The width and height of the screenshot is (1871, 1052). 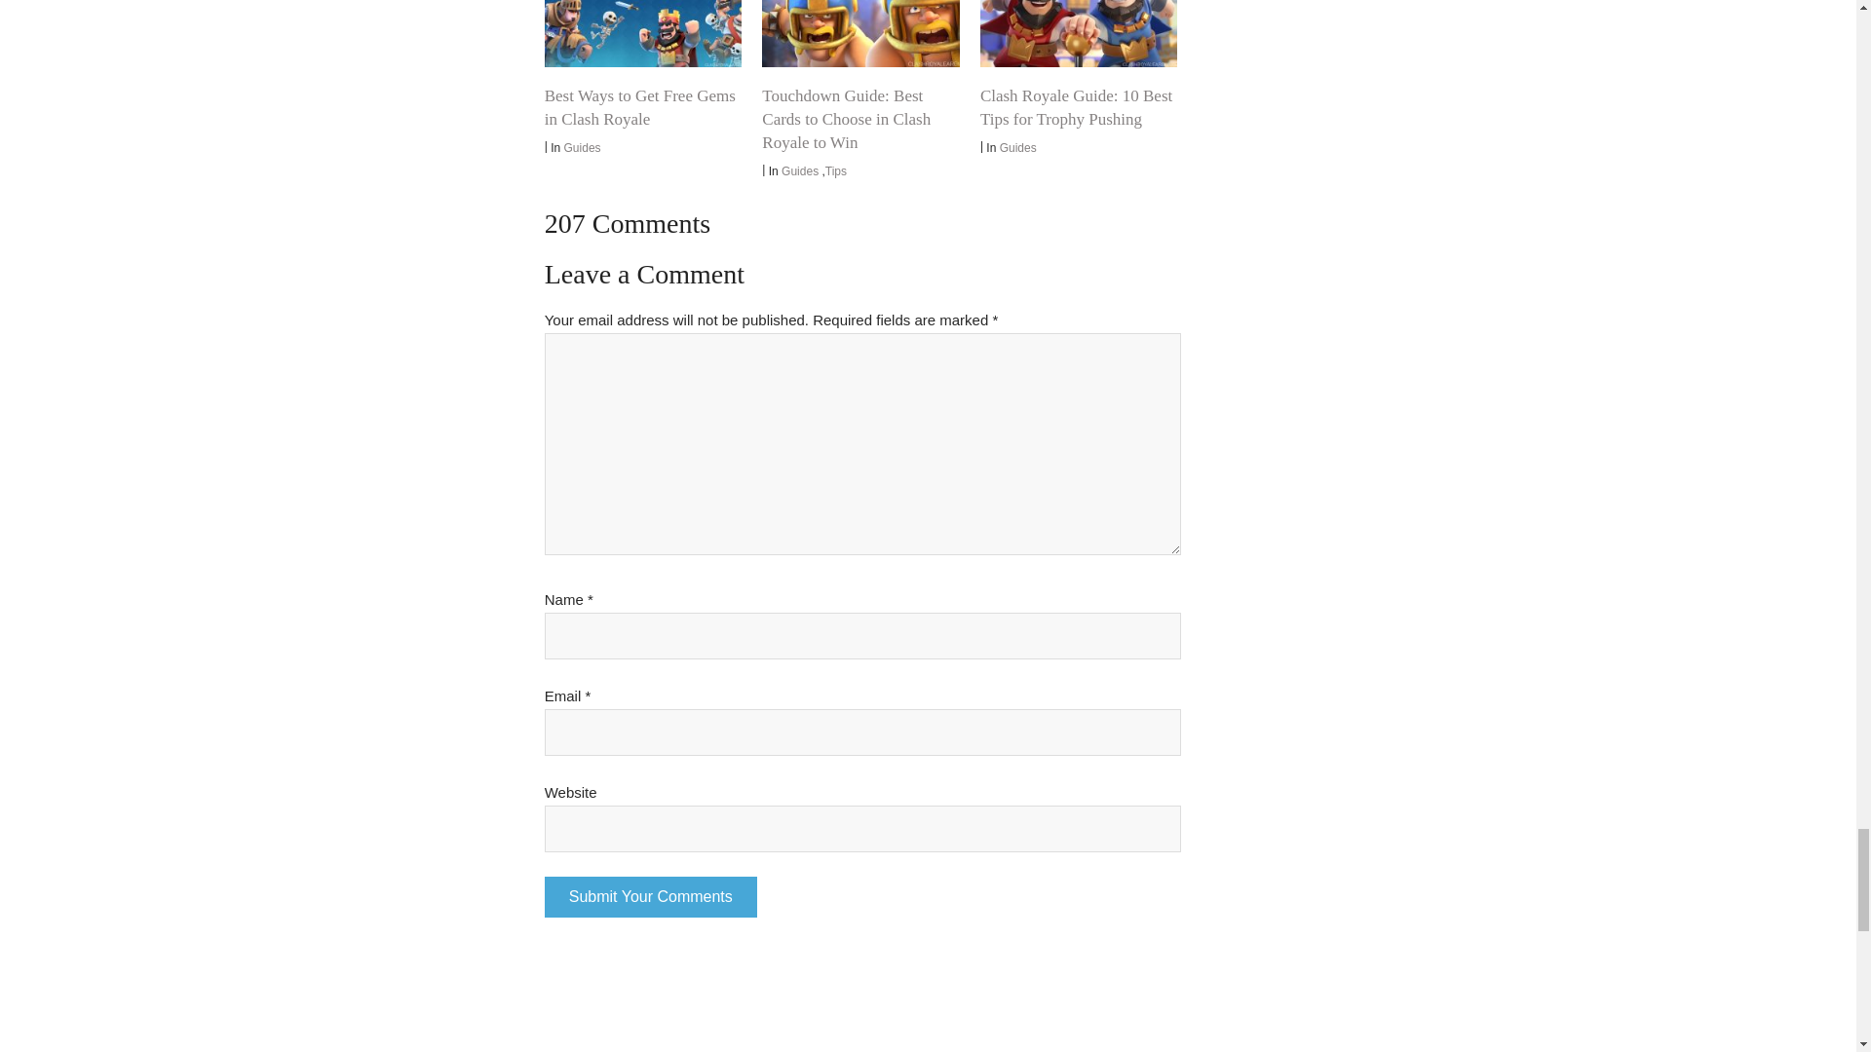 I want to click on Clash Royale Guide: 10 Best Tips for Trophy Pushing, so click(x=1078, y=33).